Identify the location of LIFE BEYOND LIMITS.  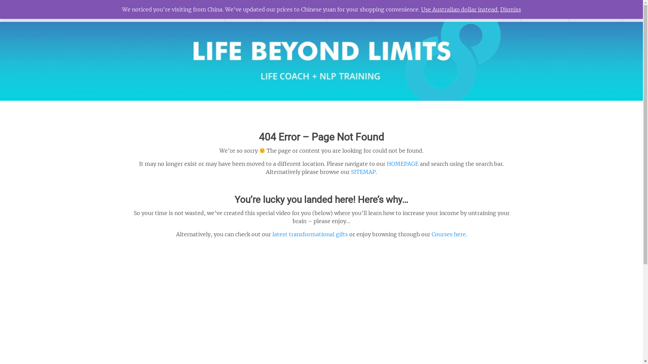
(65, 11).